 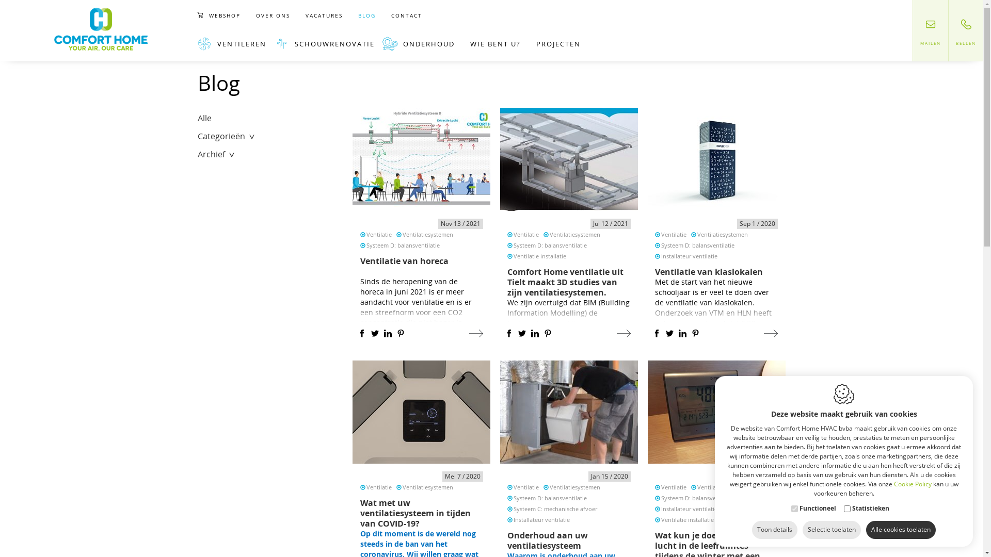 I want to click on Cookie Policy, so click(x=913, y=484).